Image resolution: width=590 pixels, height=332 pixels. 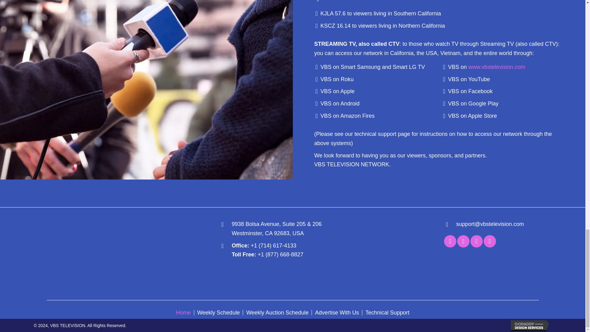 What do you see at coordinates (476, 241) in the screenshot?
I see `LinkedIn` at bounding box center [476, 241].